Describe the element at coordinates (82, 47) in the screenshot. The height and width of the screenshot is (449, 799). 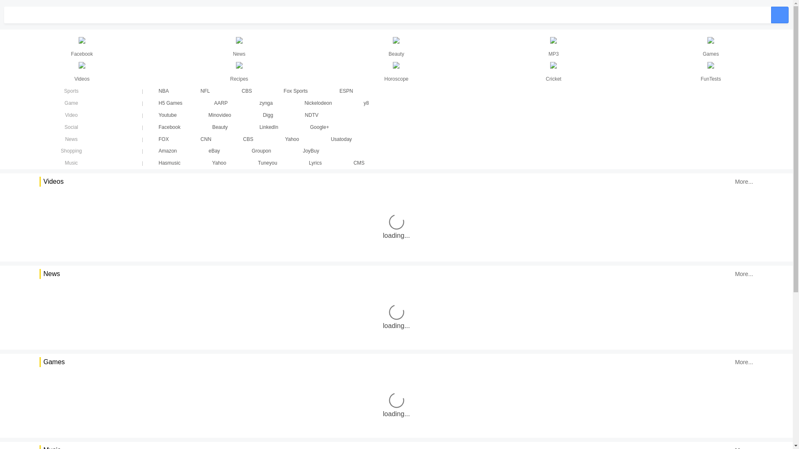
I see `Facebook` at that location.